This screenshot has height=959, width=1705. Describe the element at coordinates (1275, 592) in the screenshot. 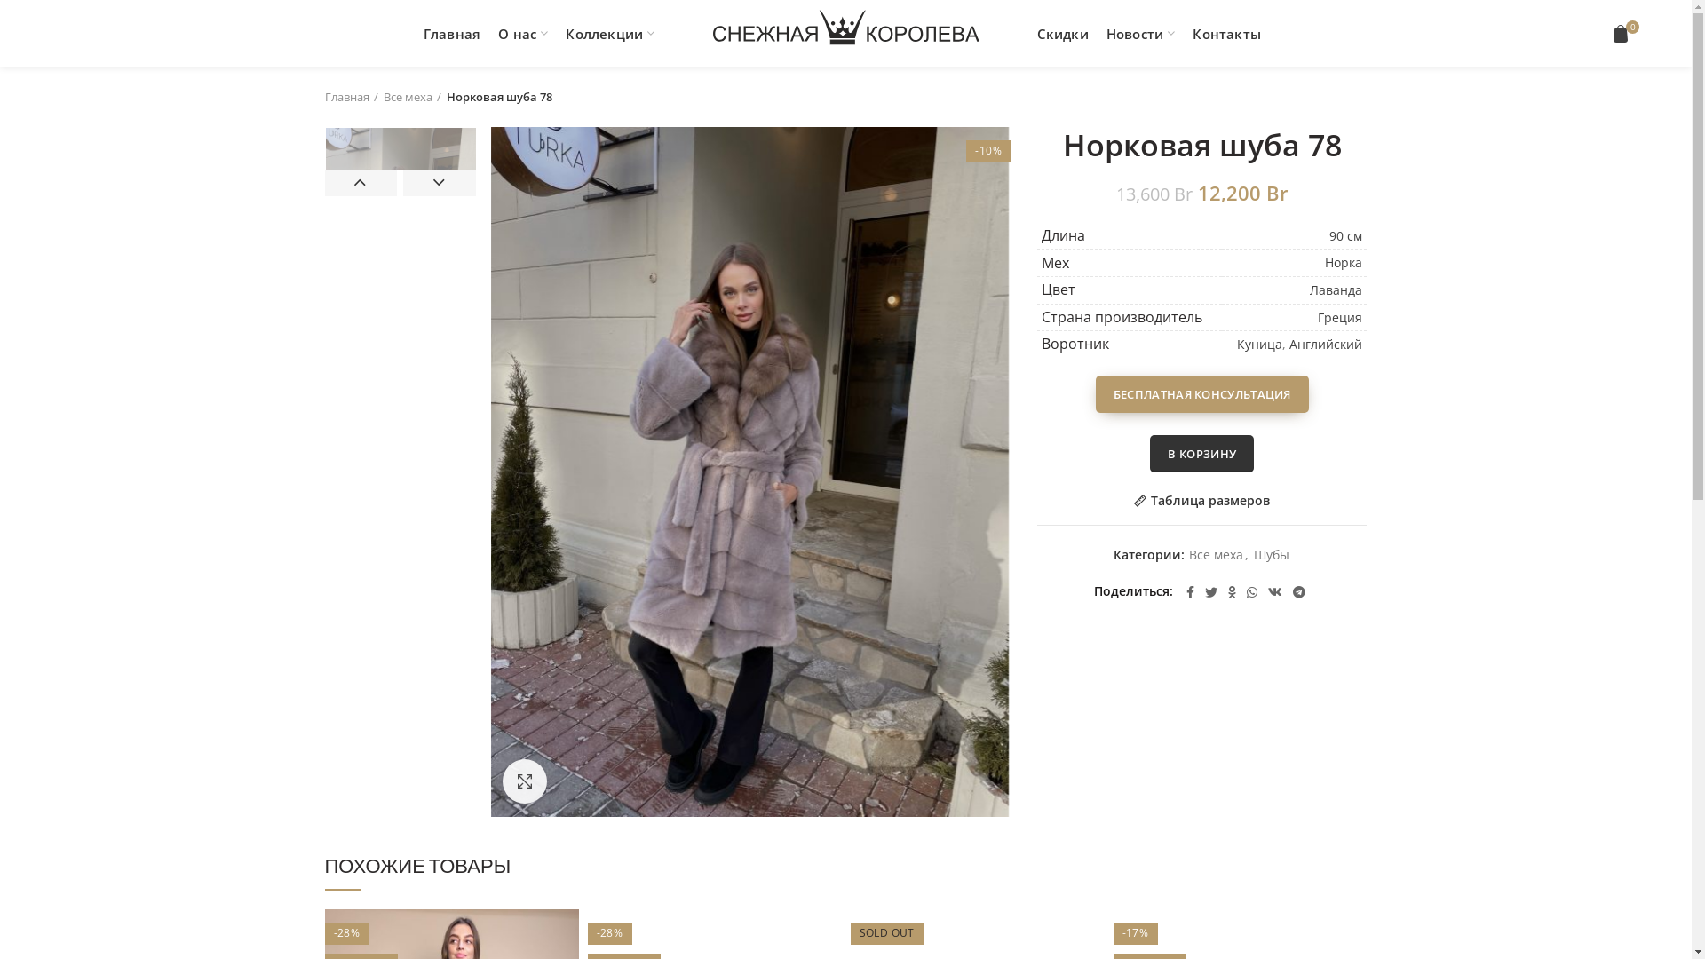

I see `VK` at that location.